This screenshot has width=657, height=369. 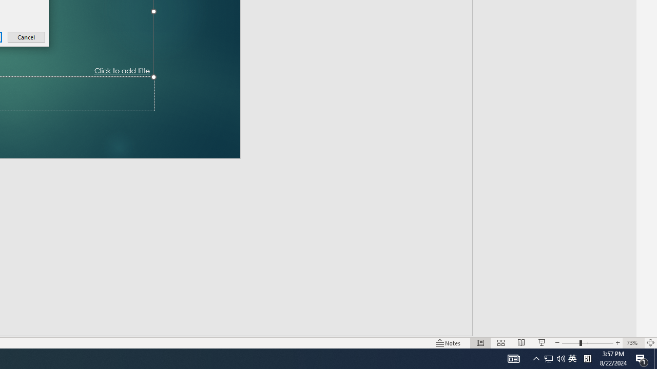 What do you see at coordinates (549, 359) in the screenshot?
I see `User Promoted Notification Area` at bounding box center [549, 359].